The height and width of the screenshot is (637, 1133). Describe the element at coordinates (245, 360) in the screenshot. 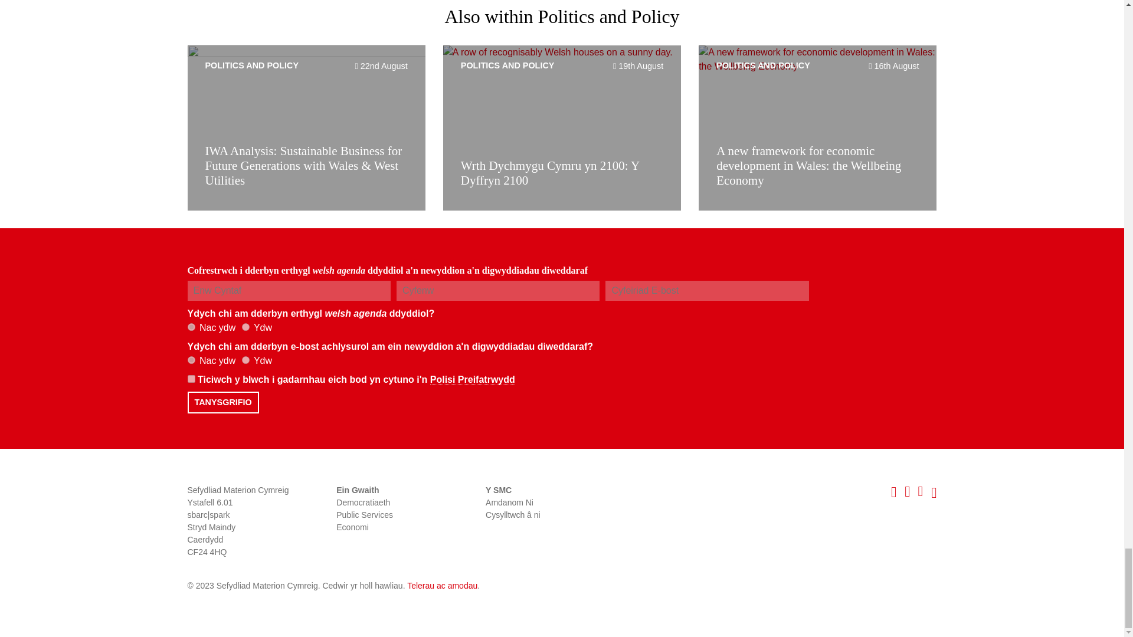

I see `Yes` at that location.